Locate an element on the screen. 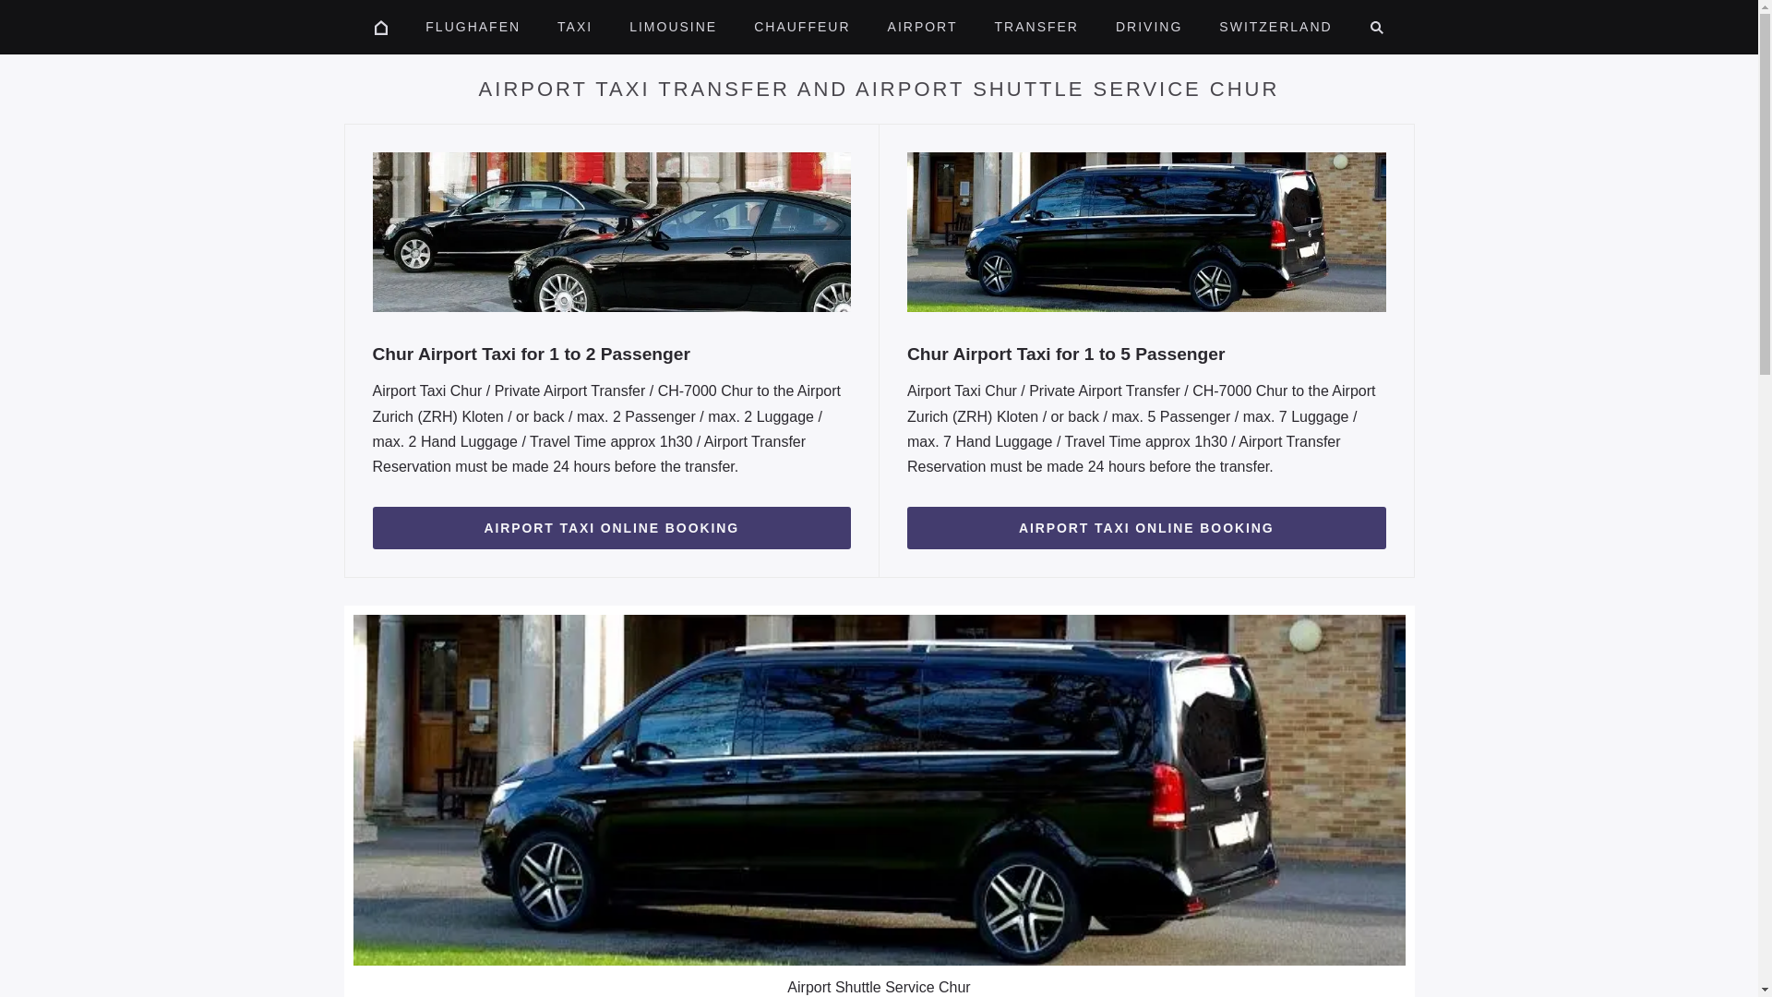 The image size is (1772, 997). LIMOUSINE is located at coordinates (673, 28).